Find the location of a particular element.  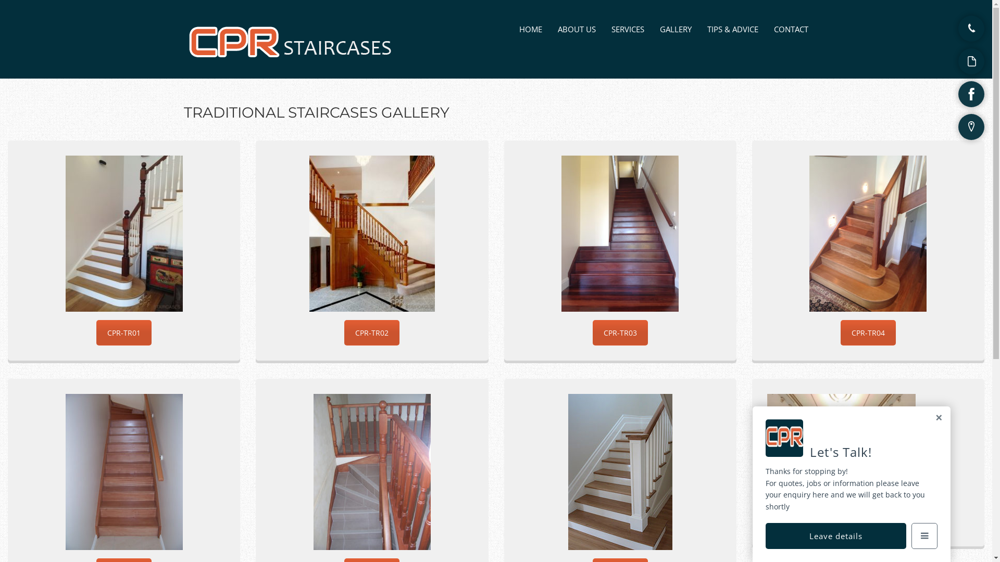

ABOUT US is located at coordinates (577, 29).